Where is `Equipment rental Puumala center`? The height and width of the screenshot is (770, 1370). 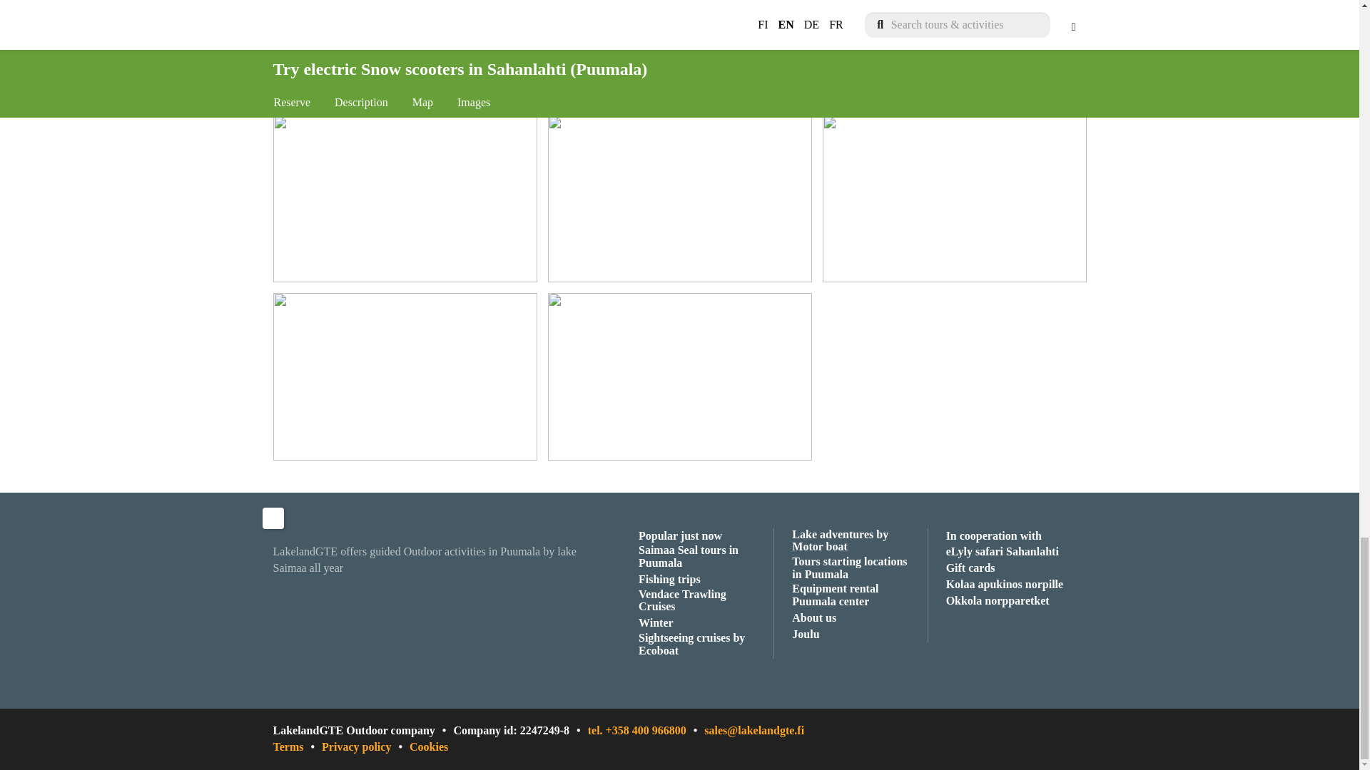
Equipment rental Puumala center is located at coordinates (853, 595).